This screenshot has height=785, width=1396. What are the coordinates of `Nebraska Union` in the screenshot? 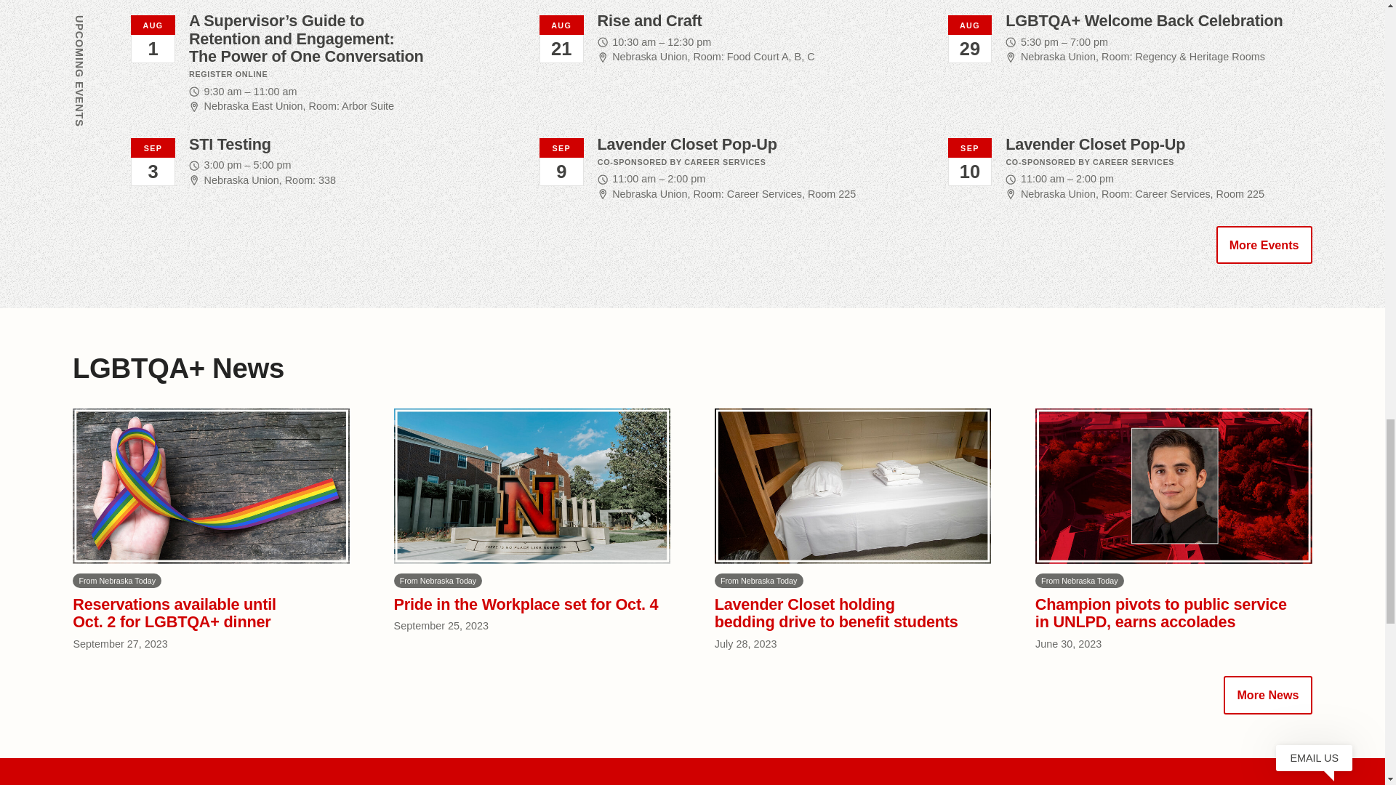 It's located at (1058, 194).